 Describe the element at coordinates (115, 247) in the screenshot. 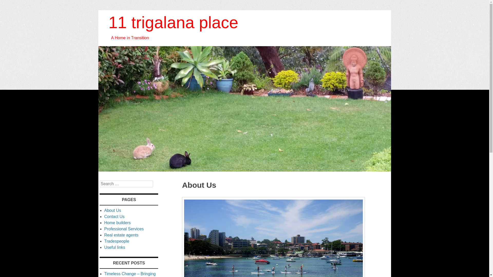

I see `Useful links` at that location.